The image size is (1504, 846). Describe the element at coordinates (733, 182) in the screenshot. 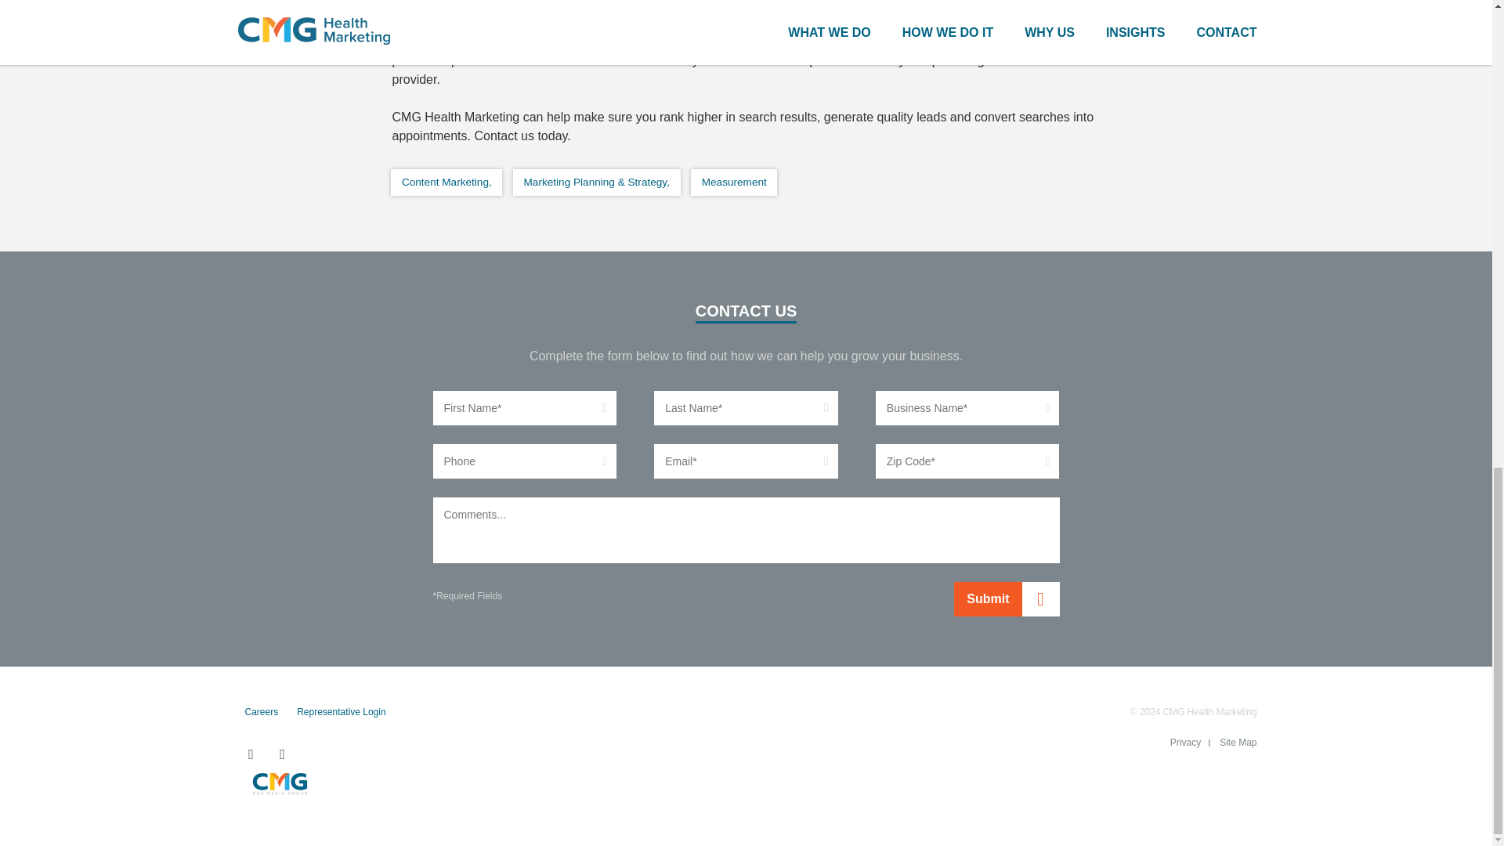

I see `Measurement` at that location.